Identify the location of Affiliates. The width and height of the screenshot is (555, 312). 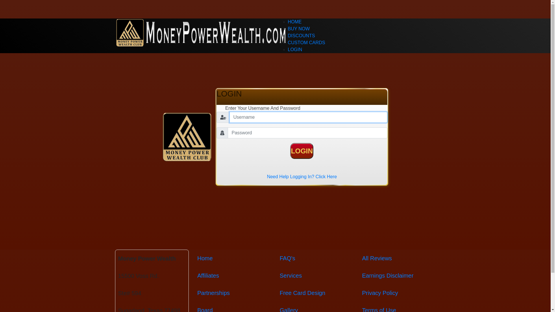
(208, 276).